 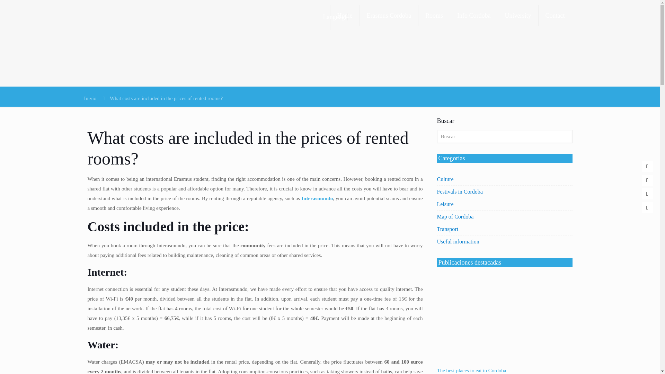 I want to click on The best places to eat in Cordoba, so click(x=471, y=370).